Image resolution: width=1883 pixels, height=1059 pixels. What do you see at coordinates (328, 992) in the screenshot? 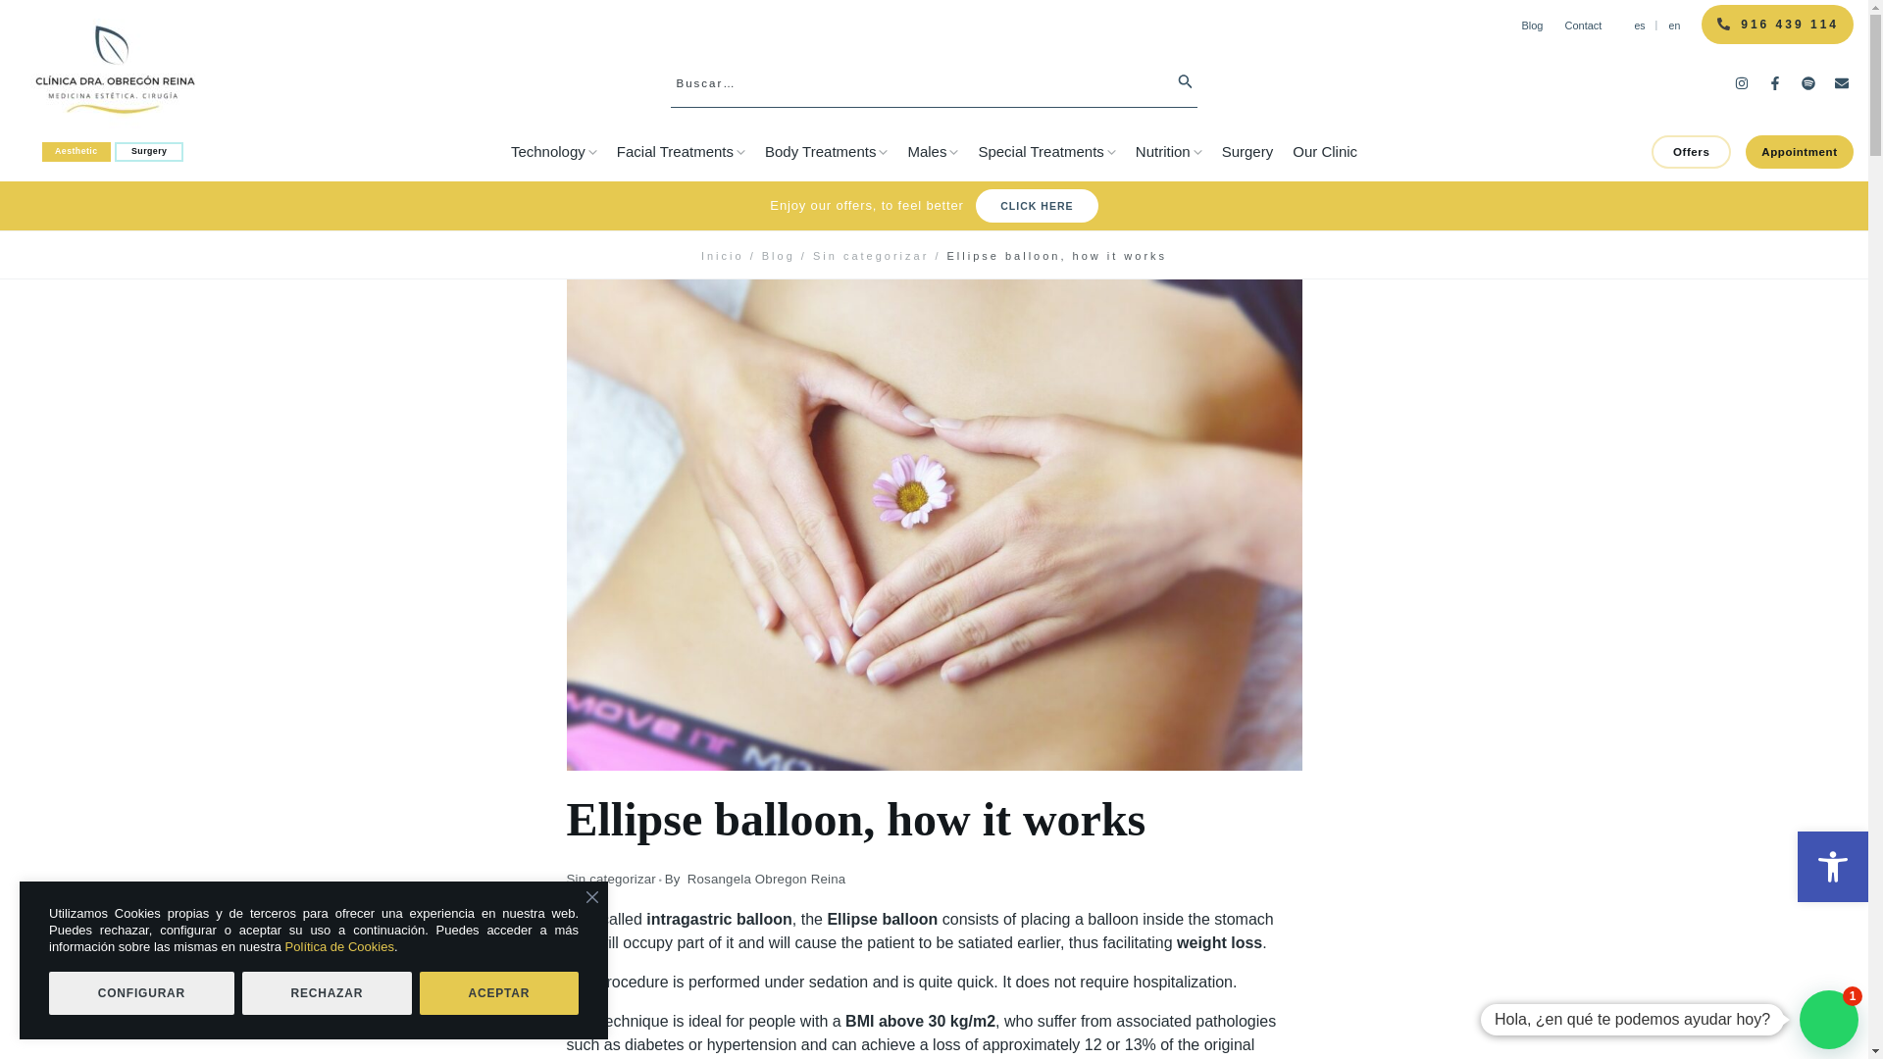
I see `RECHAZAR` at bounding box center [328, 992].